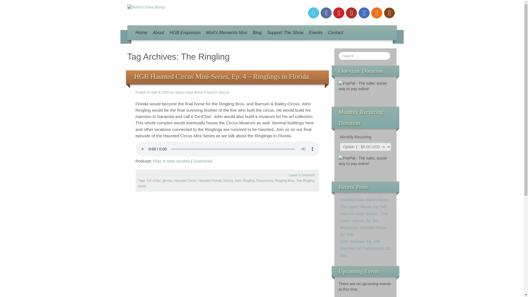 The image size is (528, 297). Describe the element at coordinates (228, 181) in the screenshot. I see `history` at that location.